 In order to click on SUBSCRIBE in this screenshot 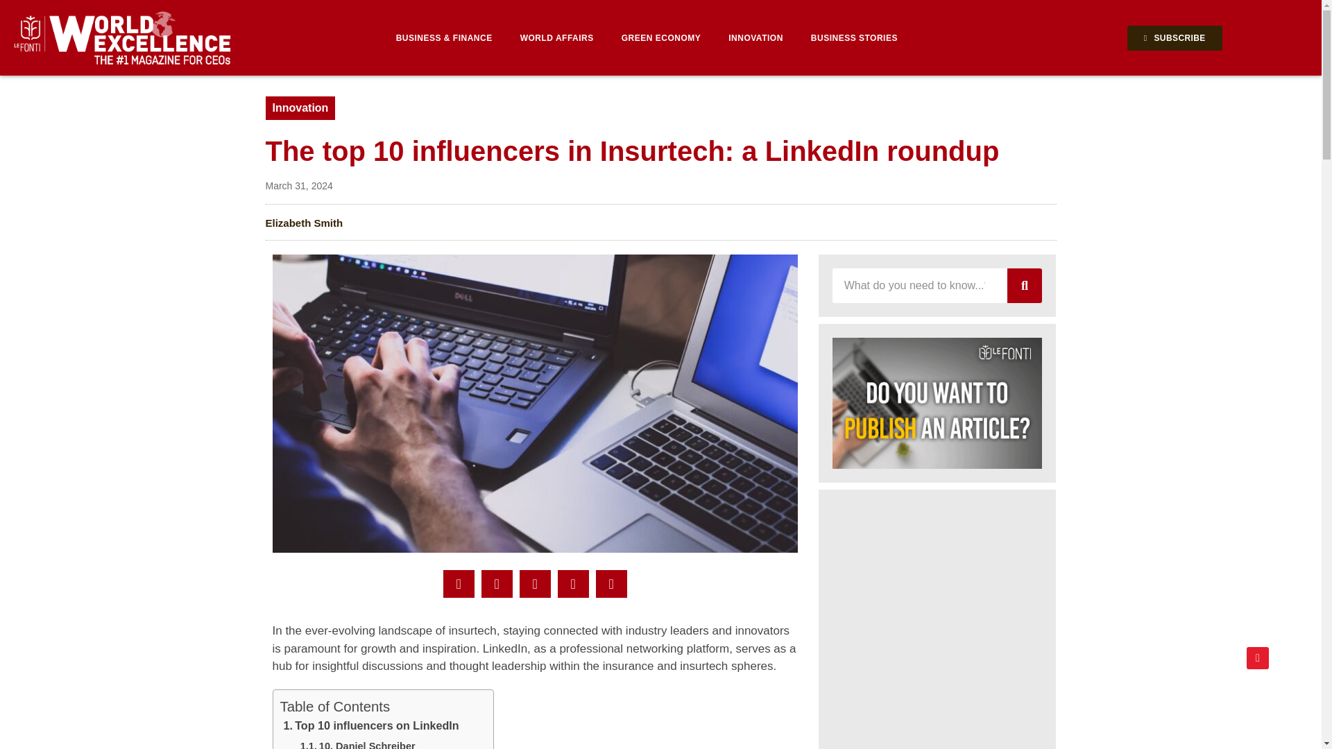, I will do `click(1175, 37)`.